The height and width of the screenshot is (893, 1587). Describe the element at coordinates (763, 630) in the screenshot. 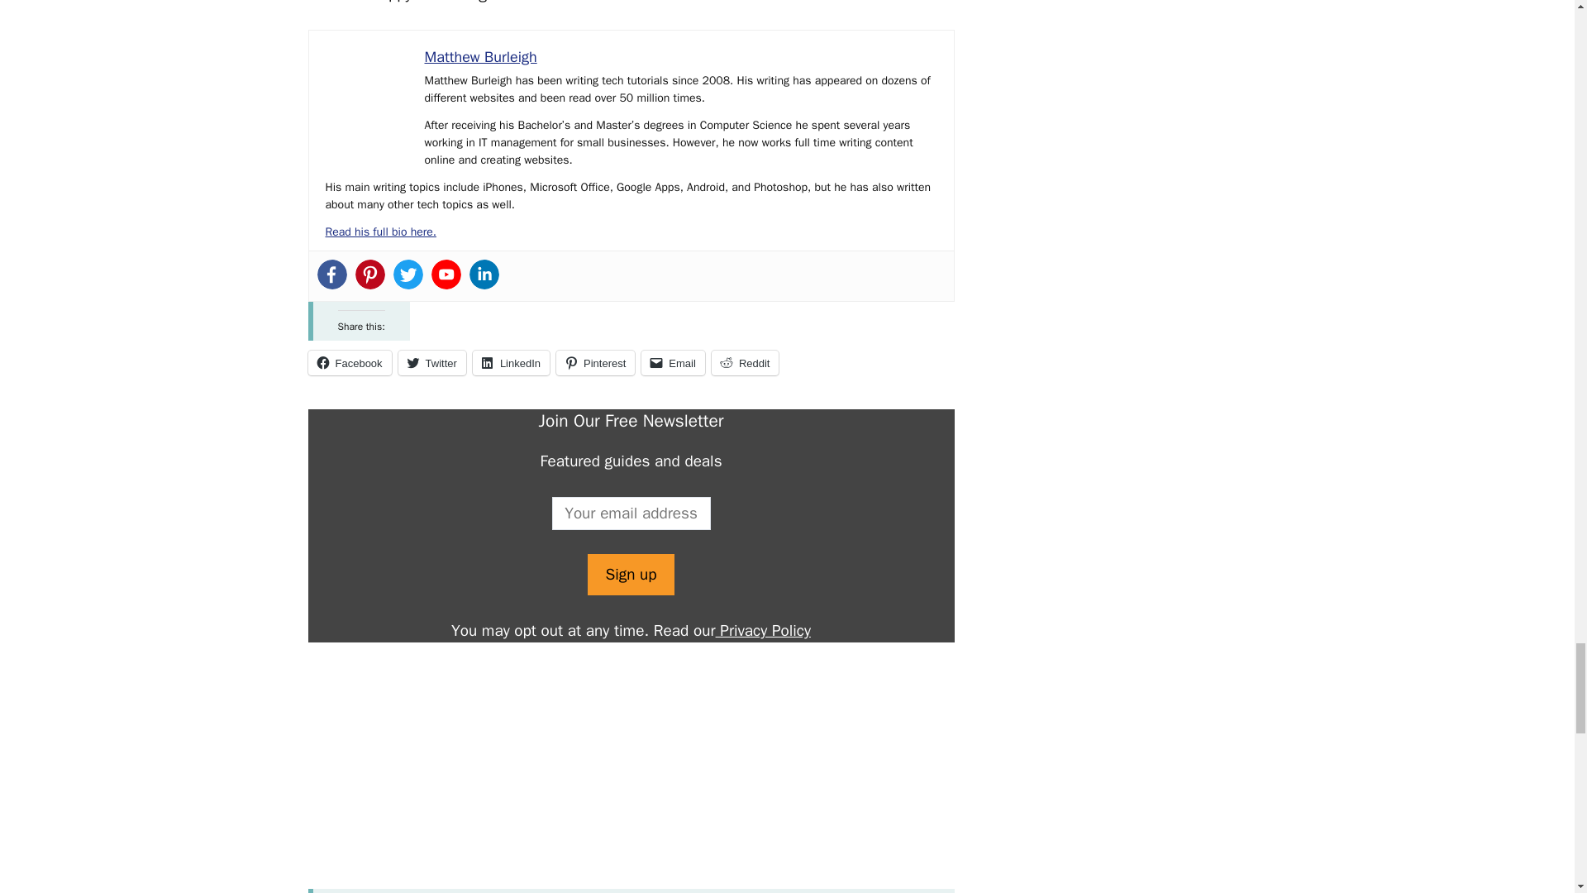

I see `Privacy Policy` at that location.